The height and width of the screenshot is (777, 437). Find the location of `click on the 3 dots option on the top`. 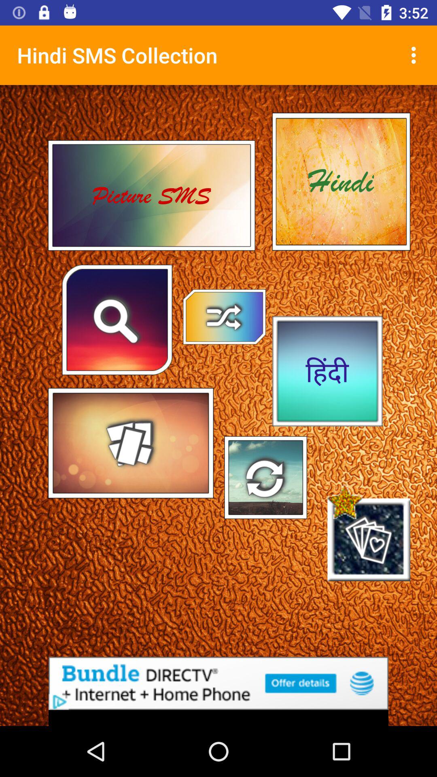

click on the 3 dots option on the top is located at coordinates (416, 55).